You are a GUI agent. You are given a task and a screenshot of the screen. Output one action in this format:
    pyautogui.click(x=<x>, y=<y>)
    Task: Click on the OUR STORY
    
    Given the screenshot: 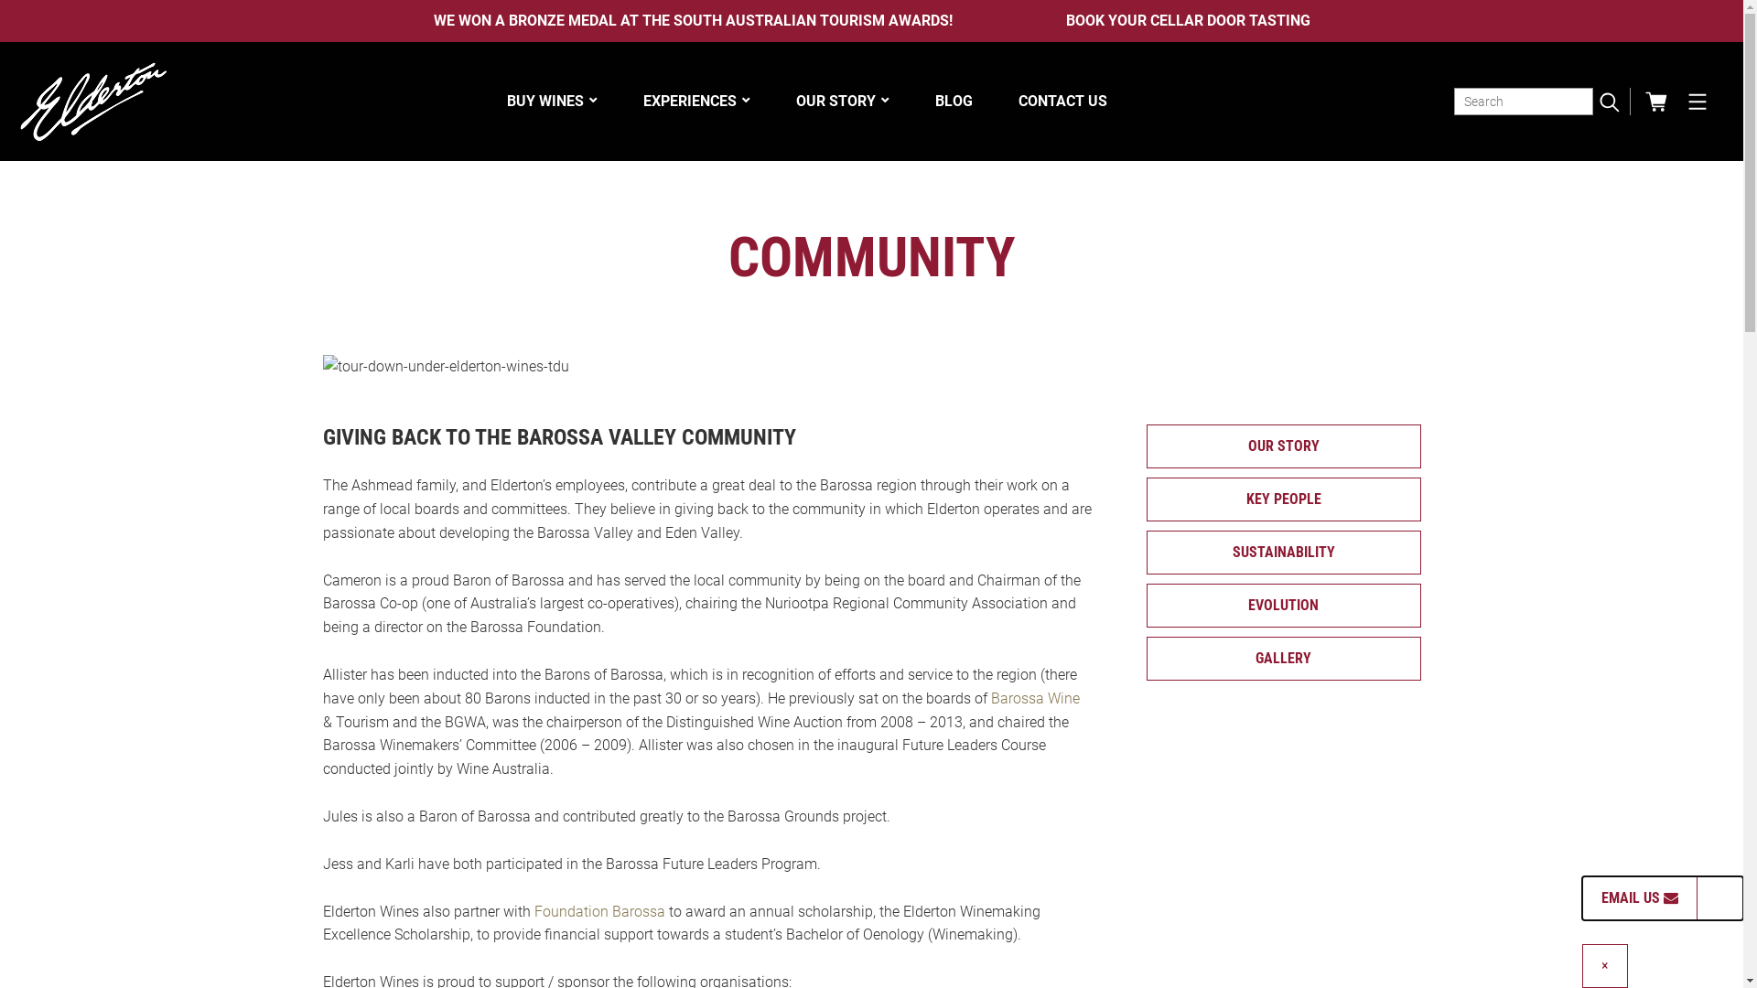 What is the action you would take?
    pyautogui.click(x=1283, y=446)
    